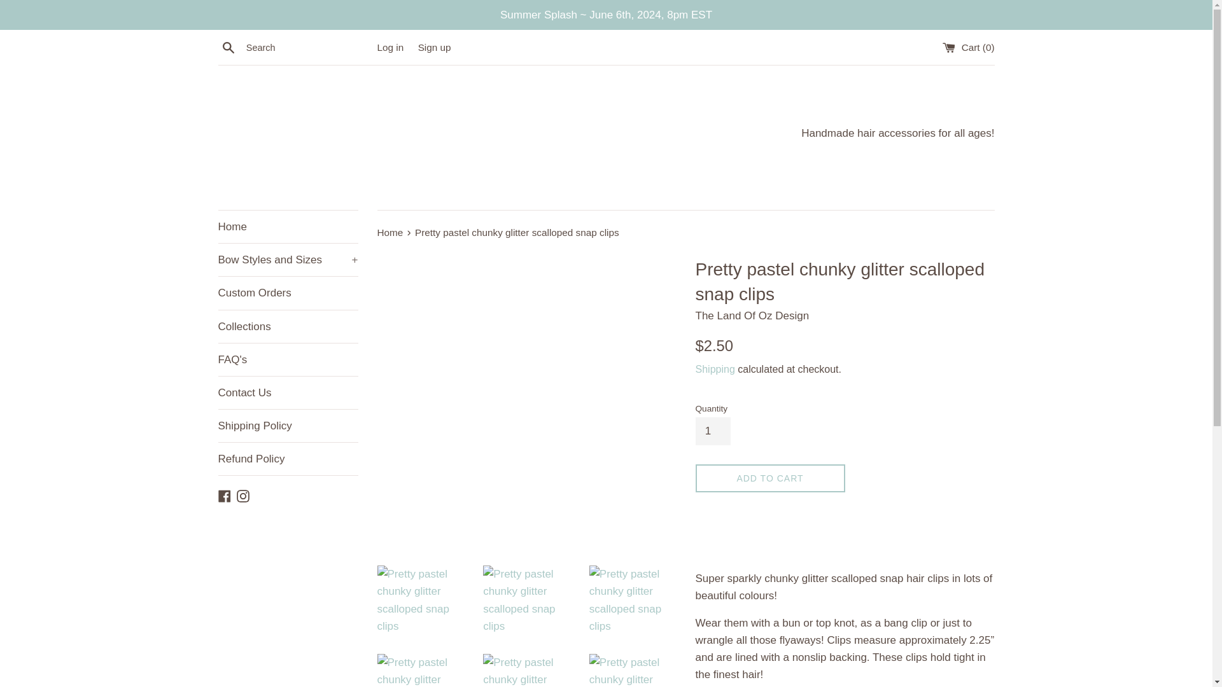 The image size is (1222, 687). I want to click on FAQ's, so click(288, 359).